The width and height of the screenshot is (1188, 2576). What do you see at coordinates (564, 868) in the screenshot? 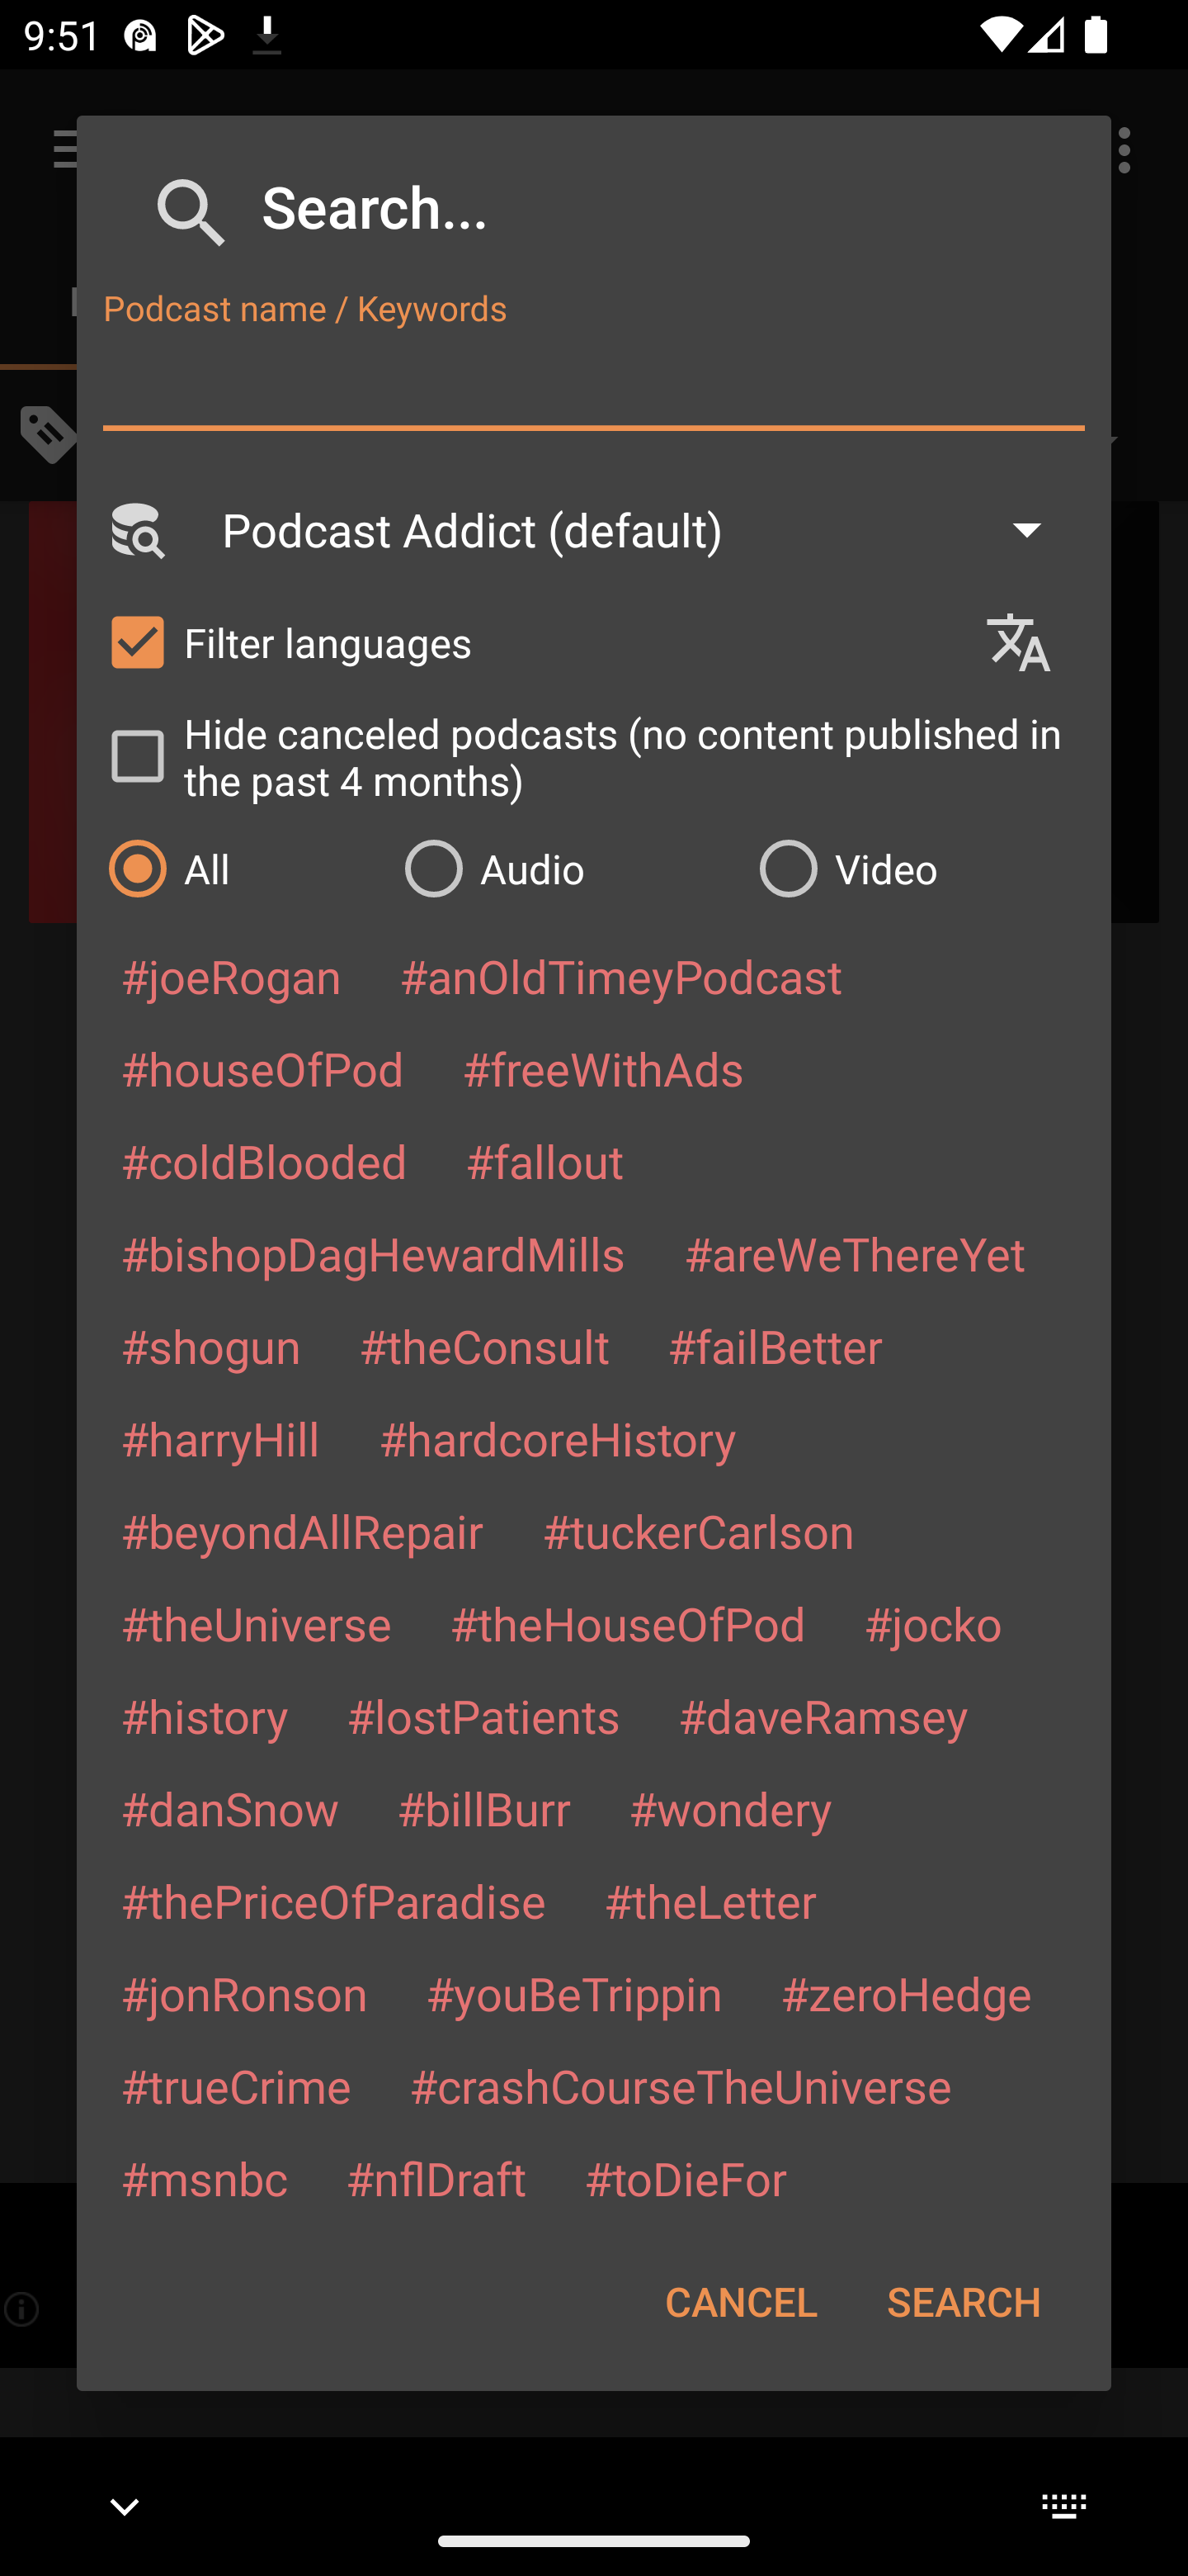
I see `Audio` at bounding box center [564, 868].